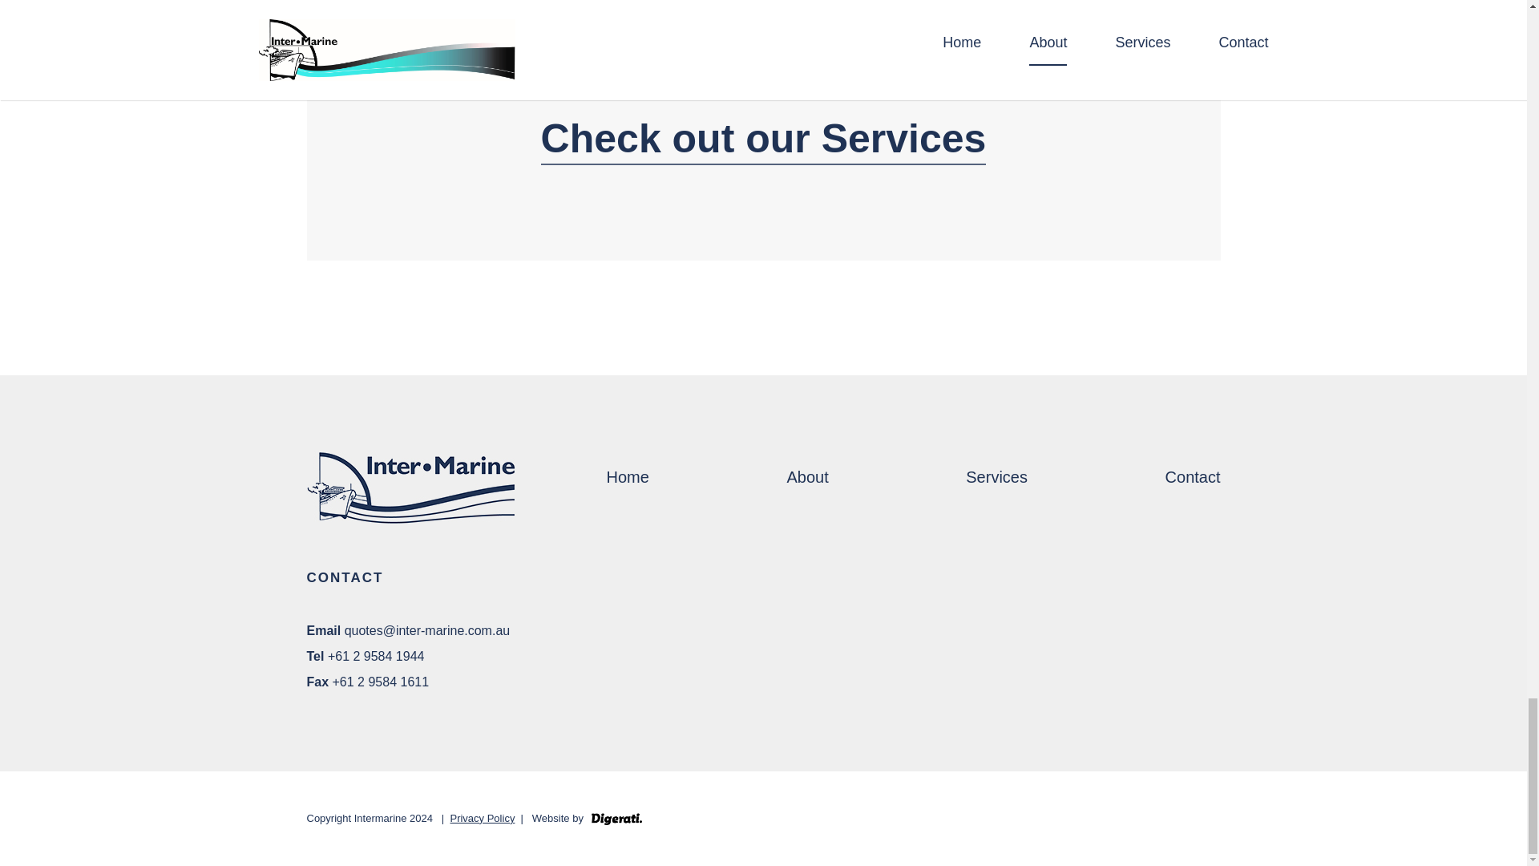  Describe the element at coordinates (481, 818) in the screenshot. I see `Privacy Policy` at that location.